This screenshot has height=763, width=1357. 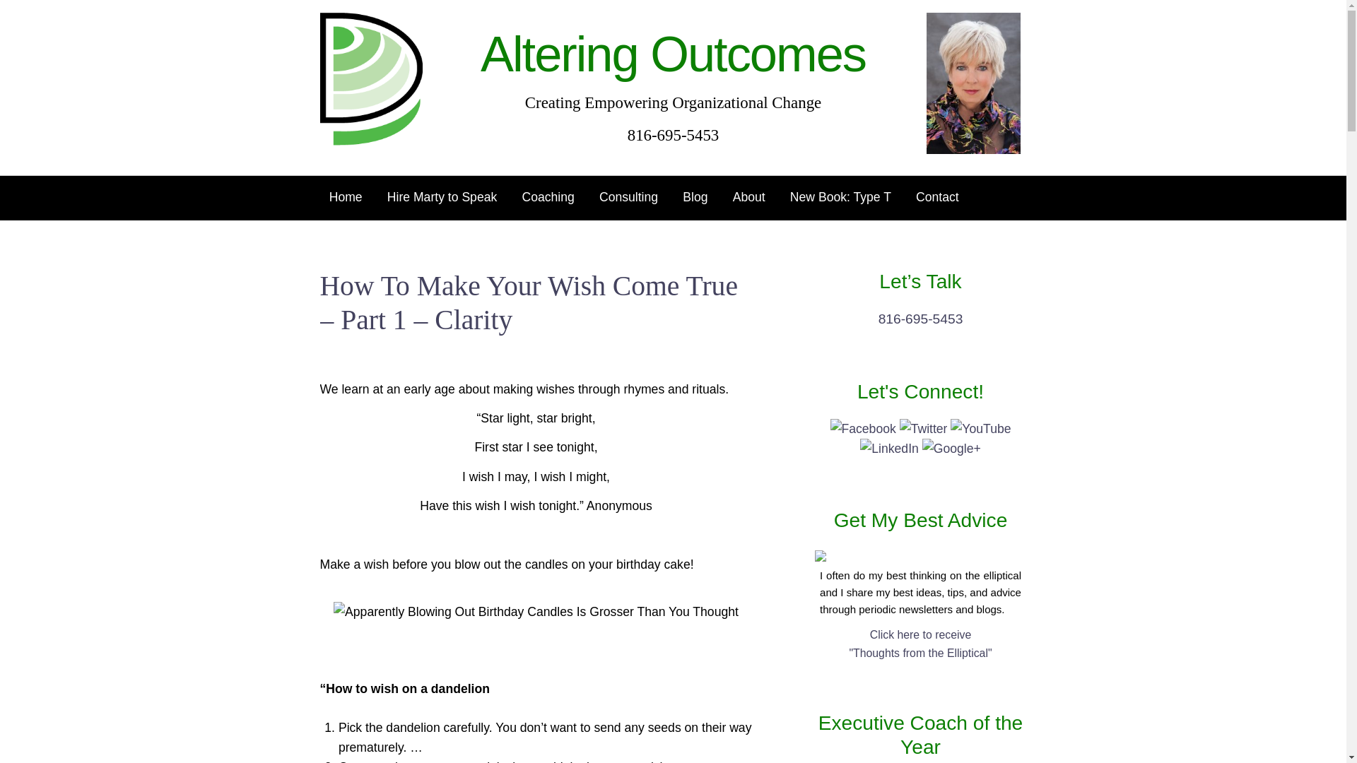 I want to click on YouTube, so click(x=442, y=198).